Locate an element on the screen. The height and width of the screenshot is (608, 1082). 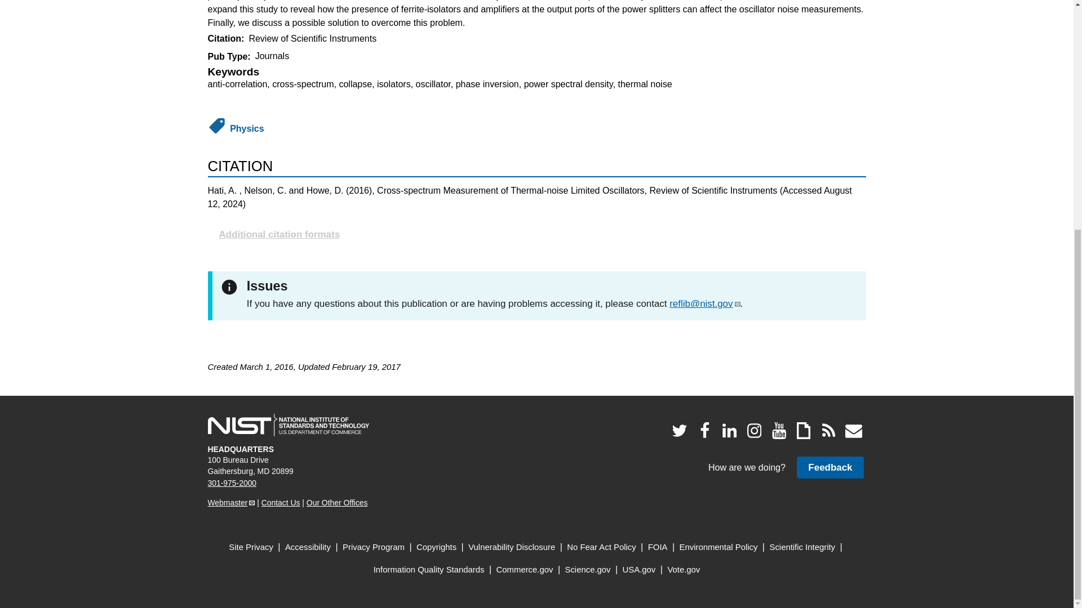
FOIA is located at coordinates (658, 547).